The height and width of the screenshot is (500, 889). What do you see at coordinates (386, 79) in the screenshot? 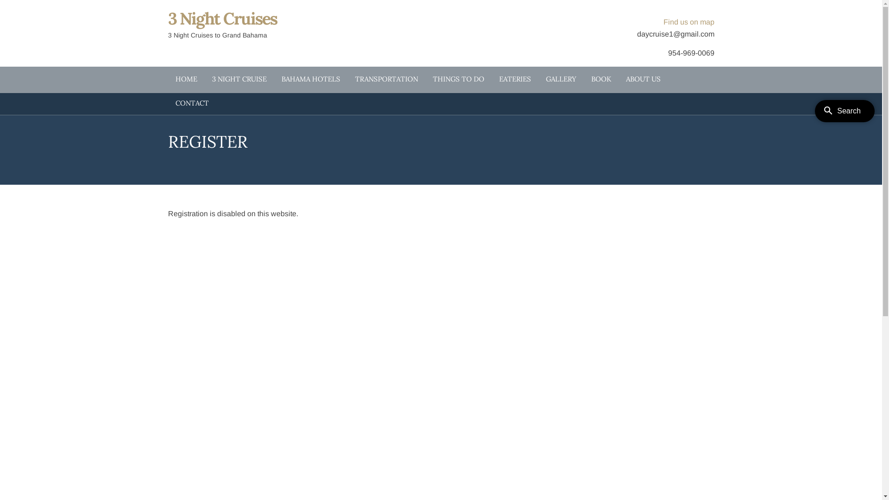
I see `TRANSPORTATION` at bounding box center [386, 79].